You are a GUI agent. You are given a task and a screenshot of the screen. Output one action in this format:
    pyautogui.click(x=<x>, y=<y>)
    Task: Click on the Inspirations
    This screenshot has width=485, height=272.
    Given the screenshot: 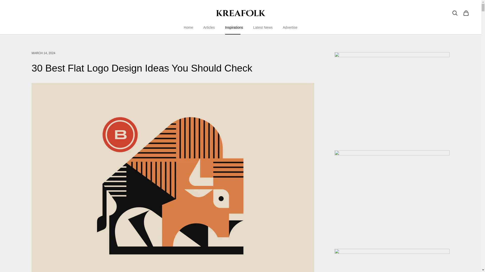 What is the action you would take?
    pyautogui.click(x=234, y=28)
    